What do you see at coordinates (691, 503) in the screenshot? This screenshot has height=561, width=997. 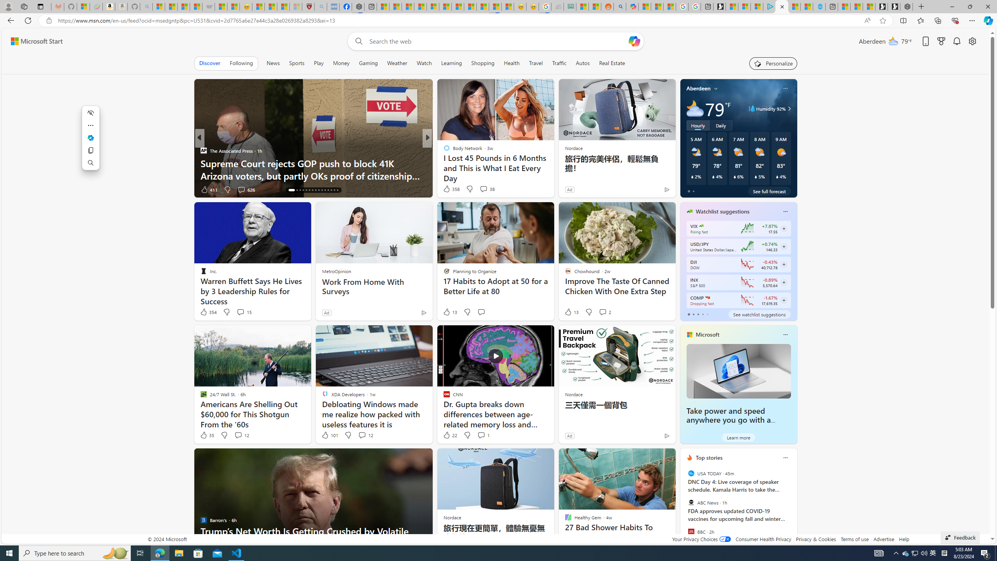 I see `ABC News` at bounding box center [691, 503].